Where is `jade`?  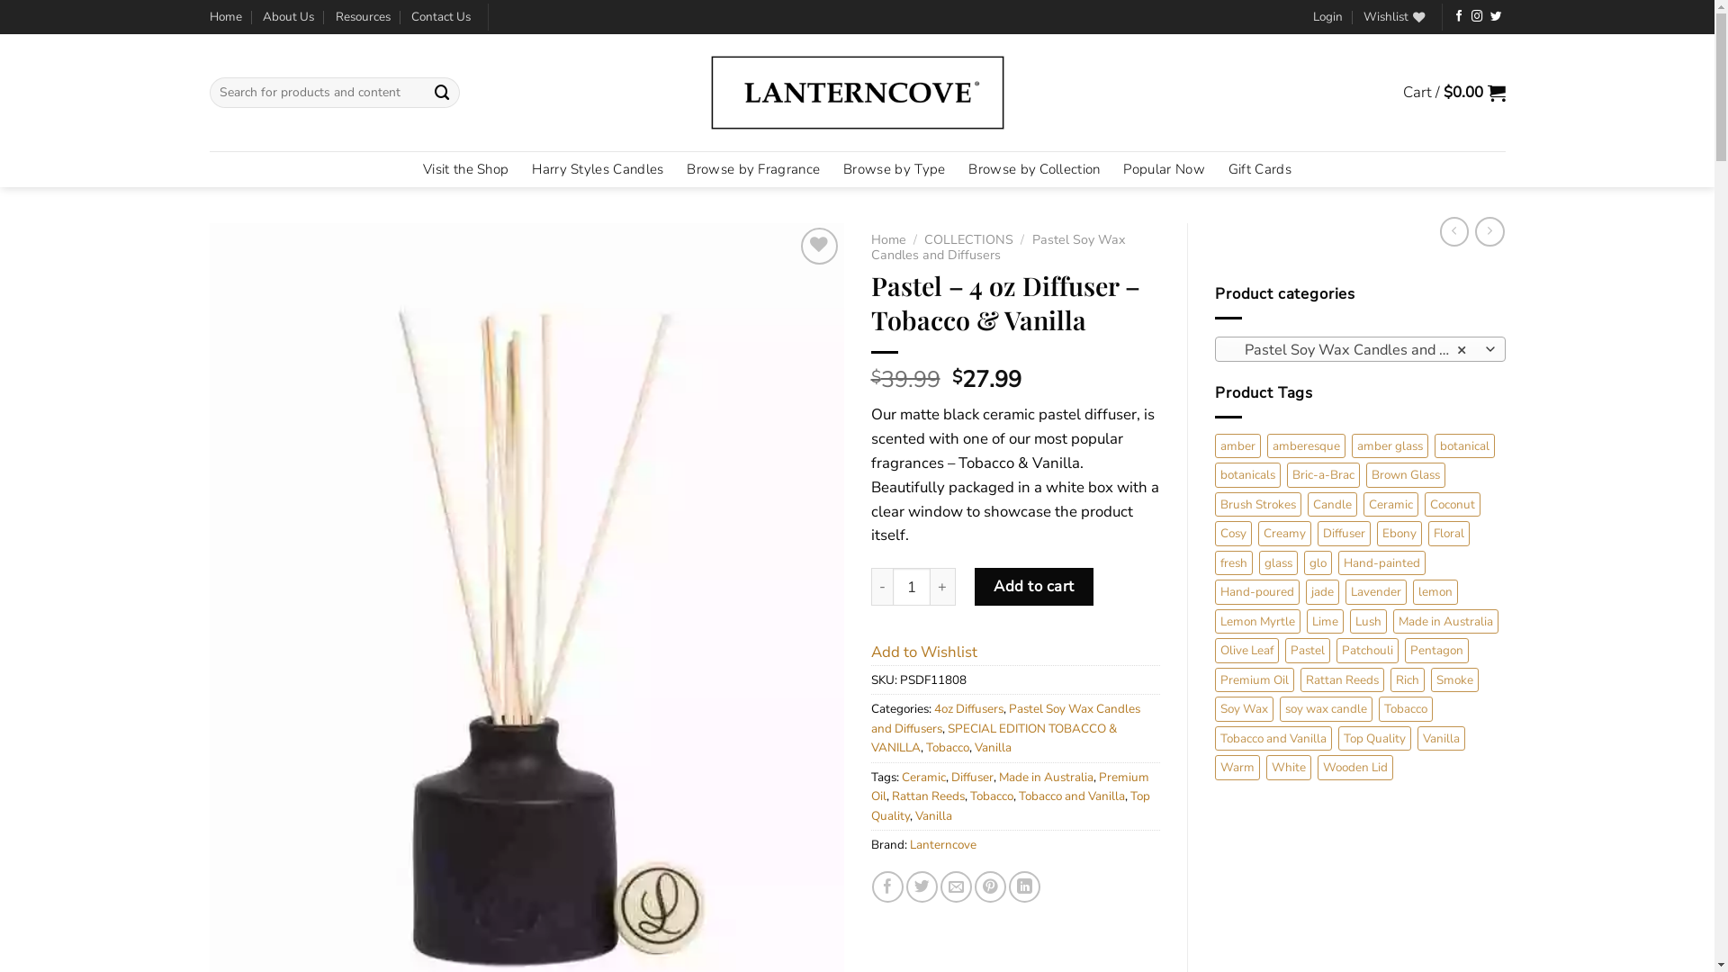
jade is located at coordinates (1323, 592).